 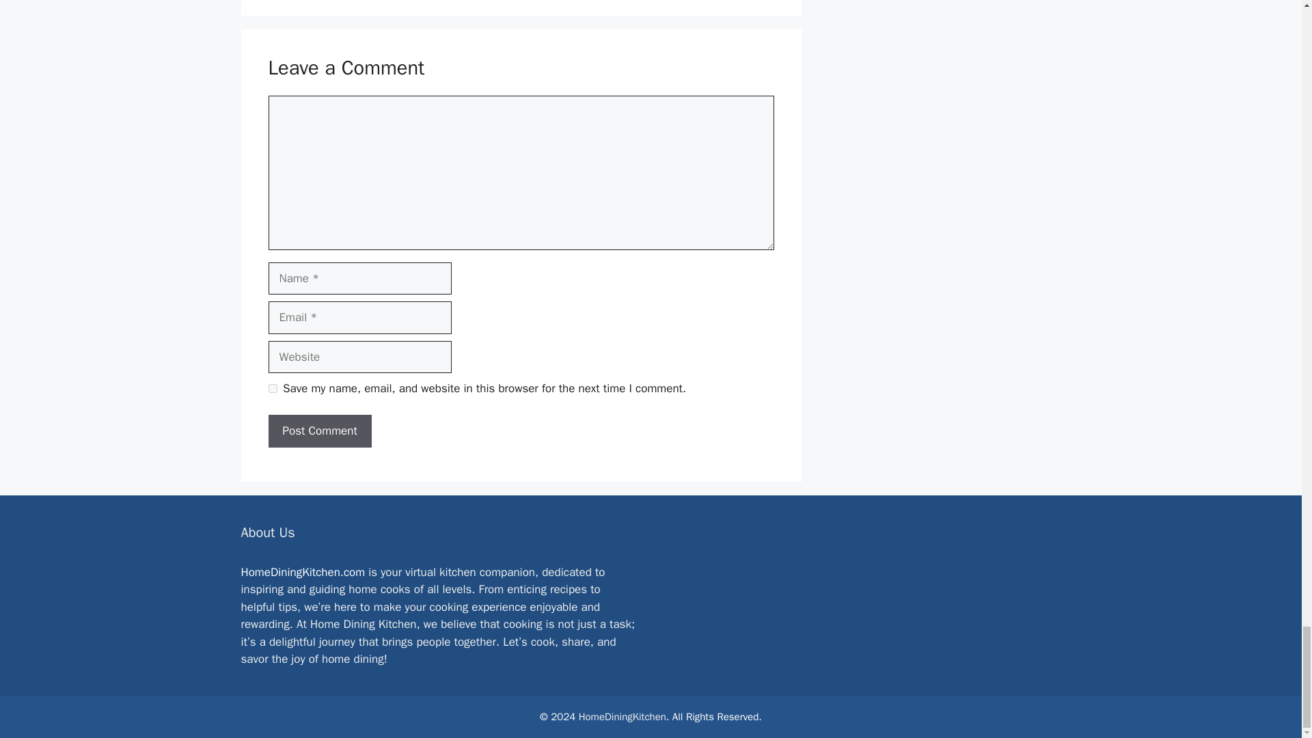 I want to click on HomeDiningKitchen.com, so click(x=302, y=572).